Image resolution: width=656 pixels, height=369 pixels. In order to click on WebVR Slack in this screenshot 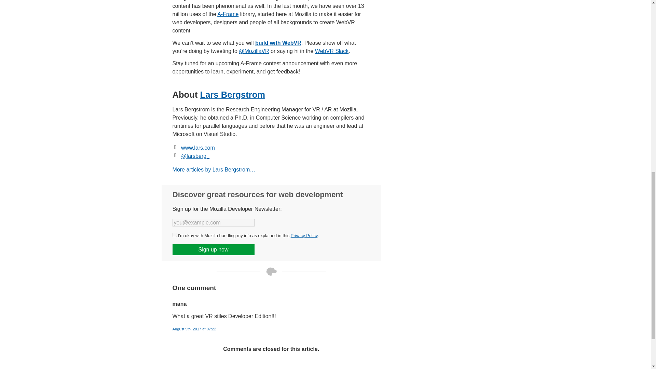, I will do `click(331, 51)`.